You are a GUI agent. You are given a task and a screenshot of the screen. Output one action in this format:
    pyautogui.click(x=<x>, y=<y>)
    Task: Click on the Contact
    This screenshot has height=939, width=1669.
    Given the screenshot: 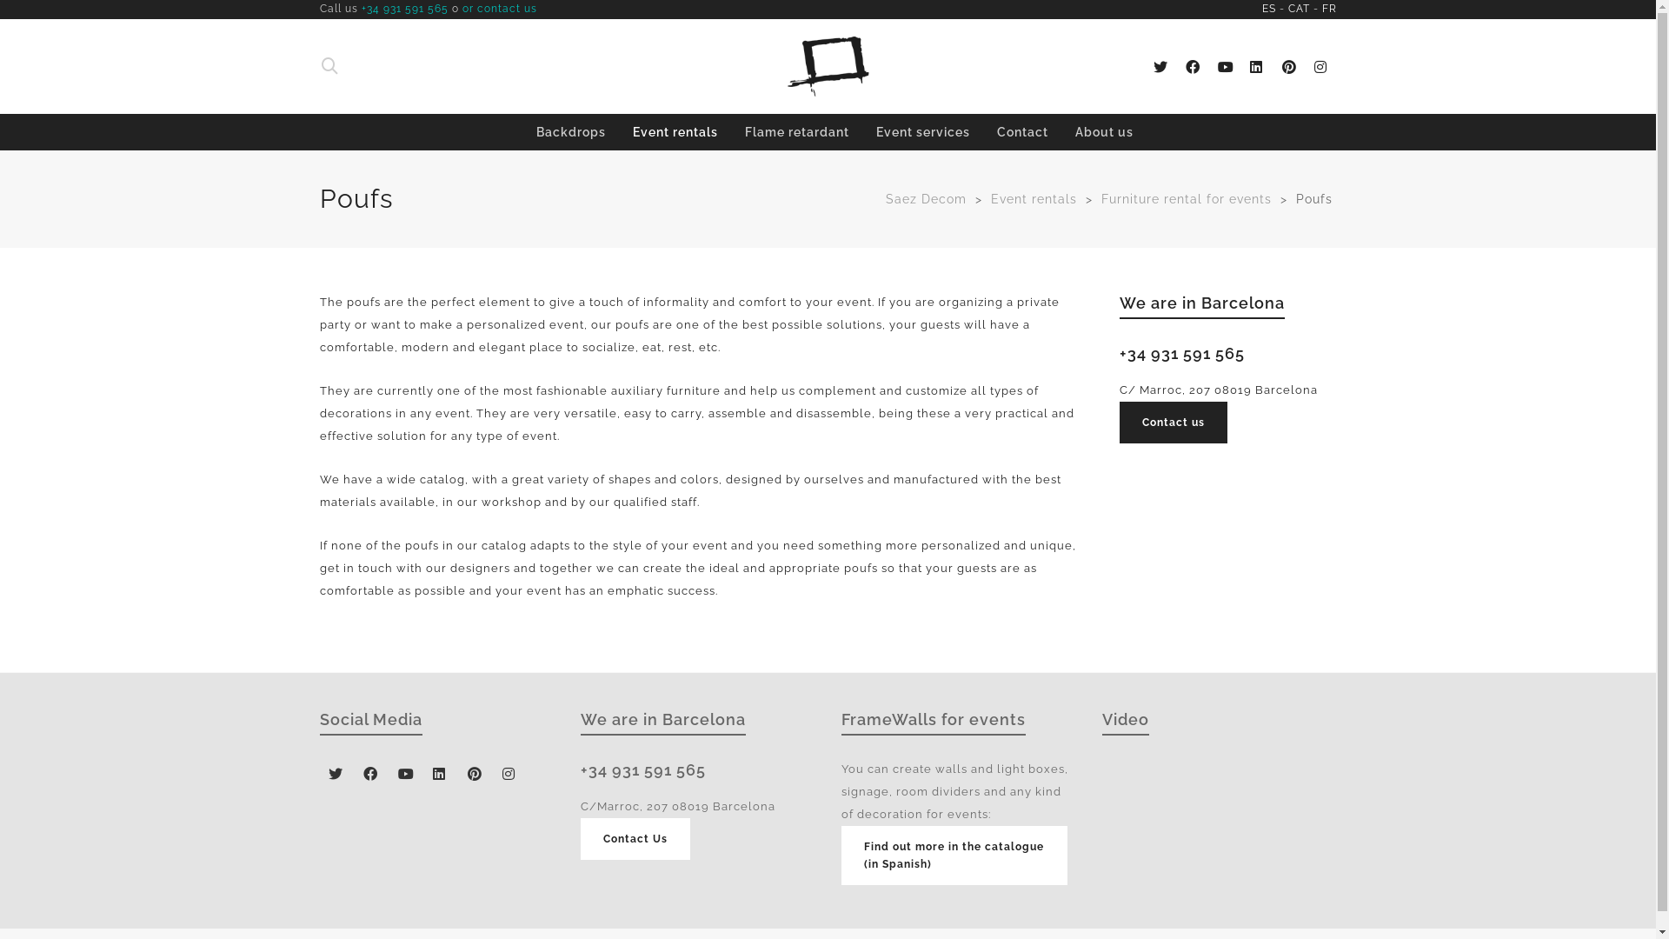 What is the action you would take?
    pyautogui.click(x=1022, y=132)
    